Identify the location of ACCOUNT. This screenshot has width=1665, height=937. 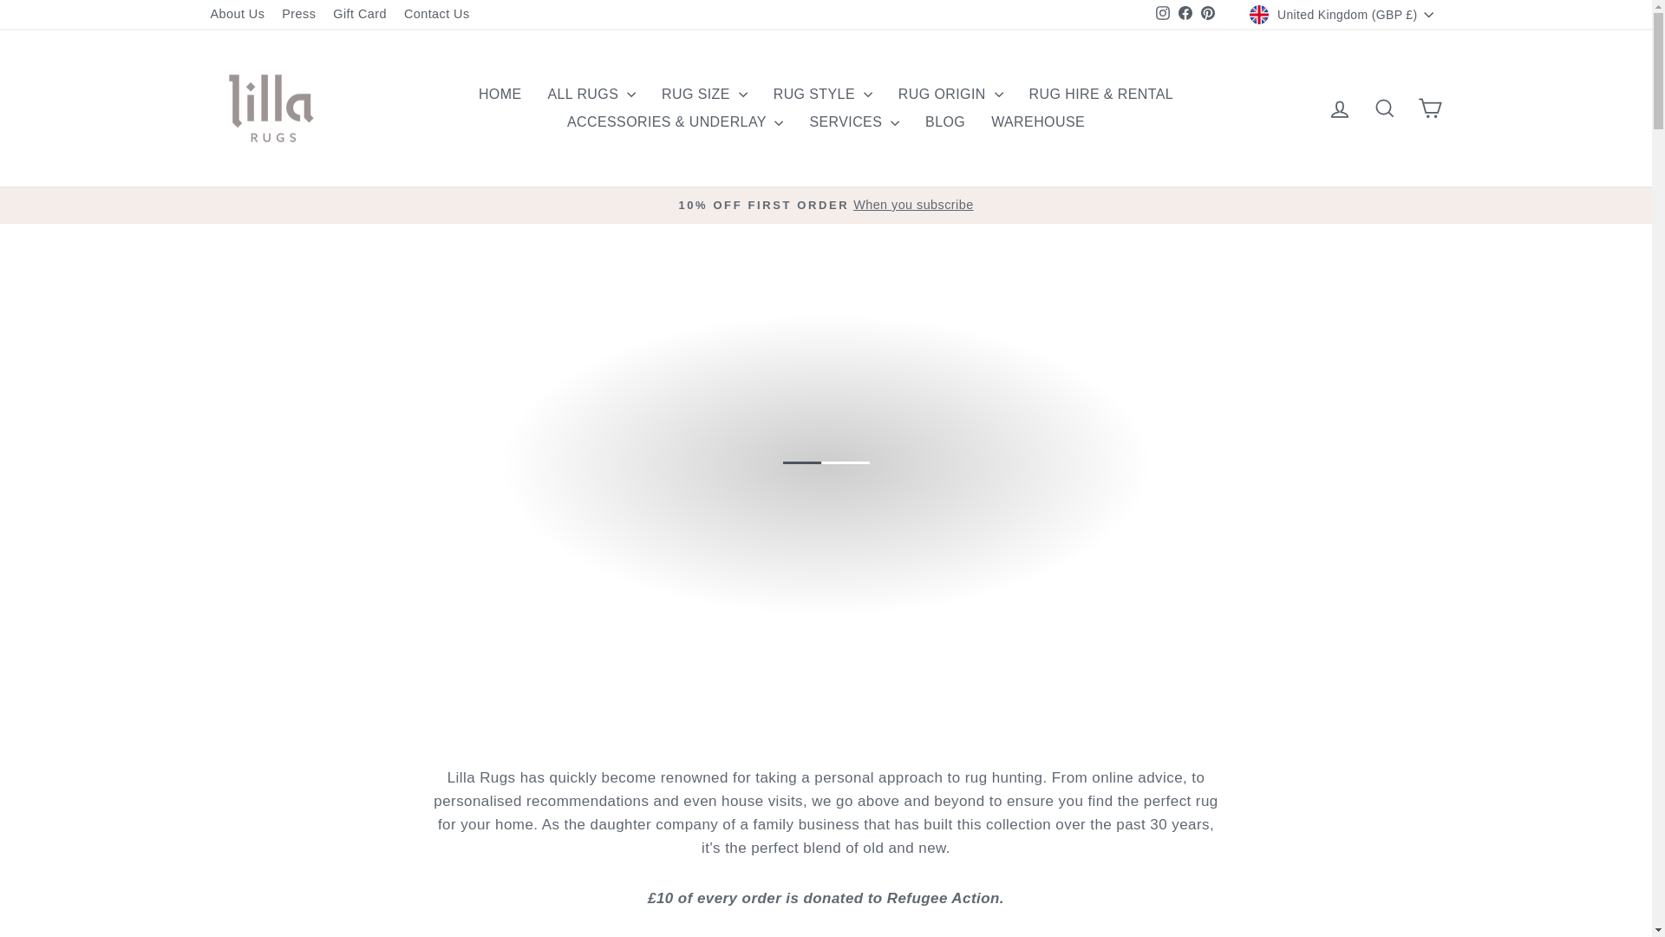
(1339, 109).